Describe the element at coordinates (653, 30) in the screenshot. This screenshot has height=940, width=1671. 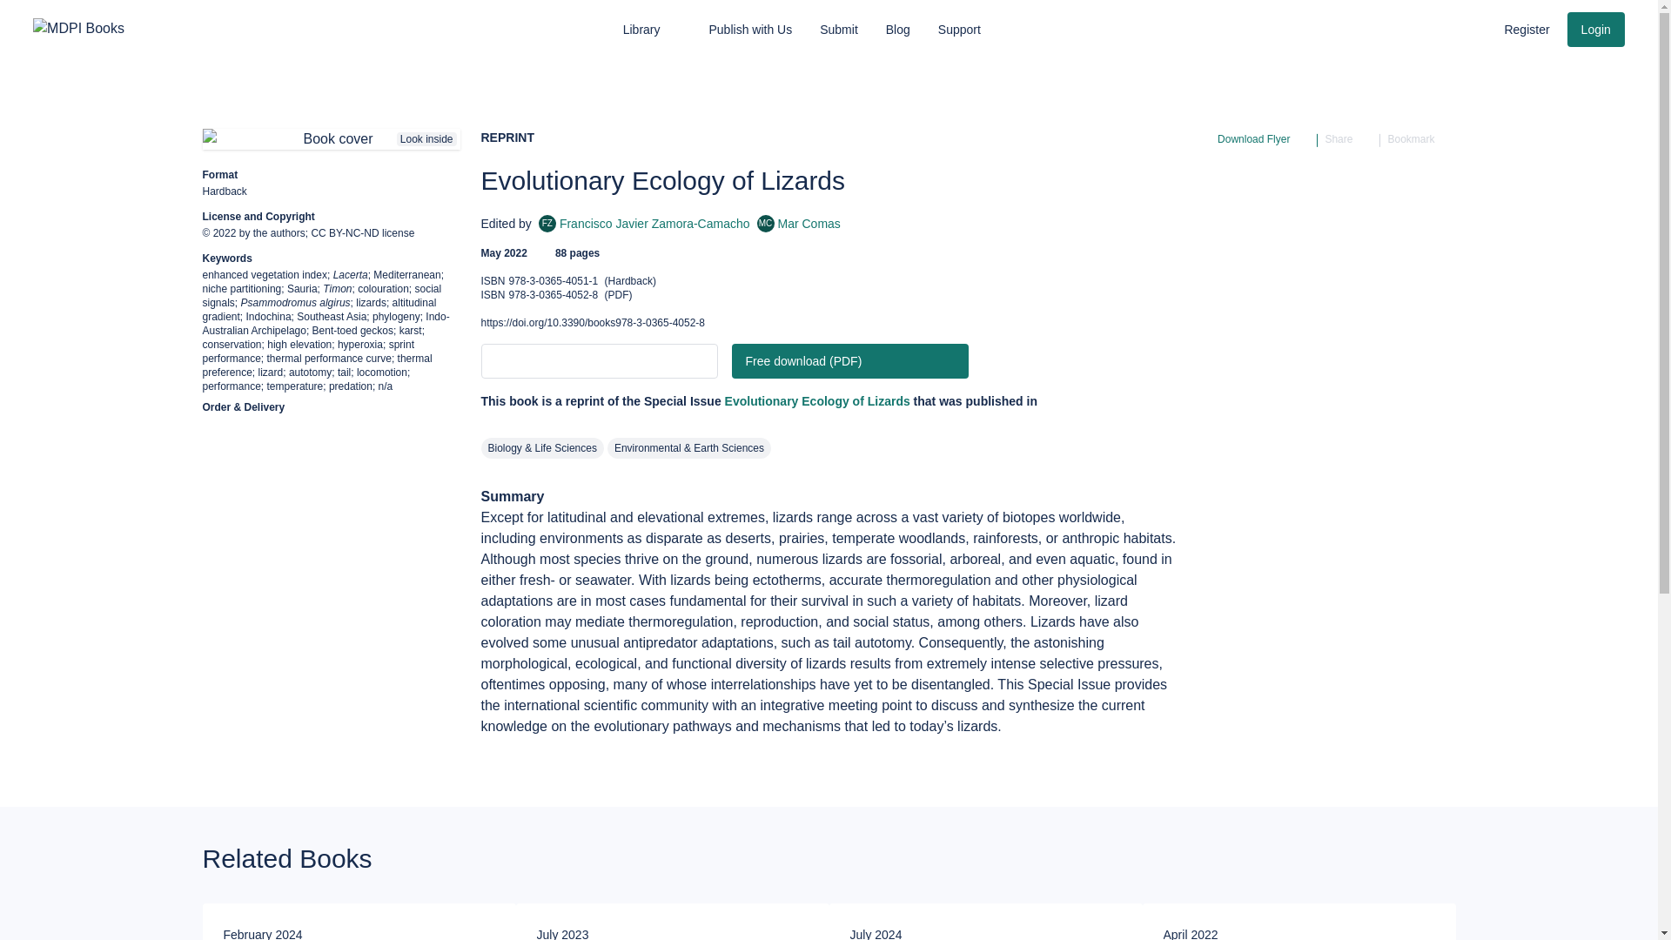
I see `Register` at that location.